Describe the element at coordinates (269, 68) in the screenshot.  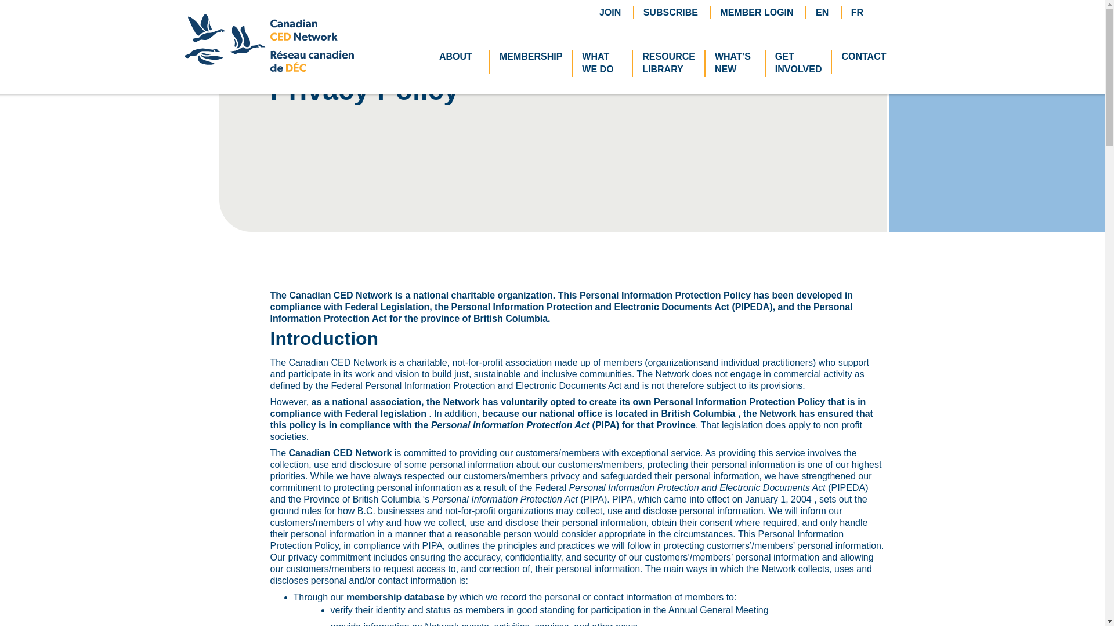
I see `Canadian CED Network` at that location.